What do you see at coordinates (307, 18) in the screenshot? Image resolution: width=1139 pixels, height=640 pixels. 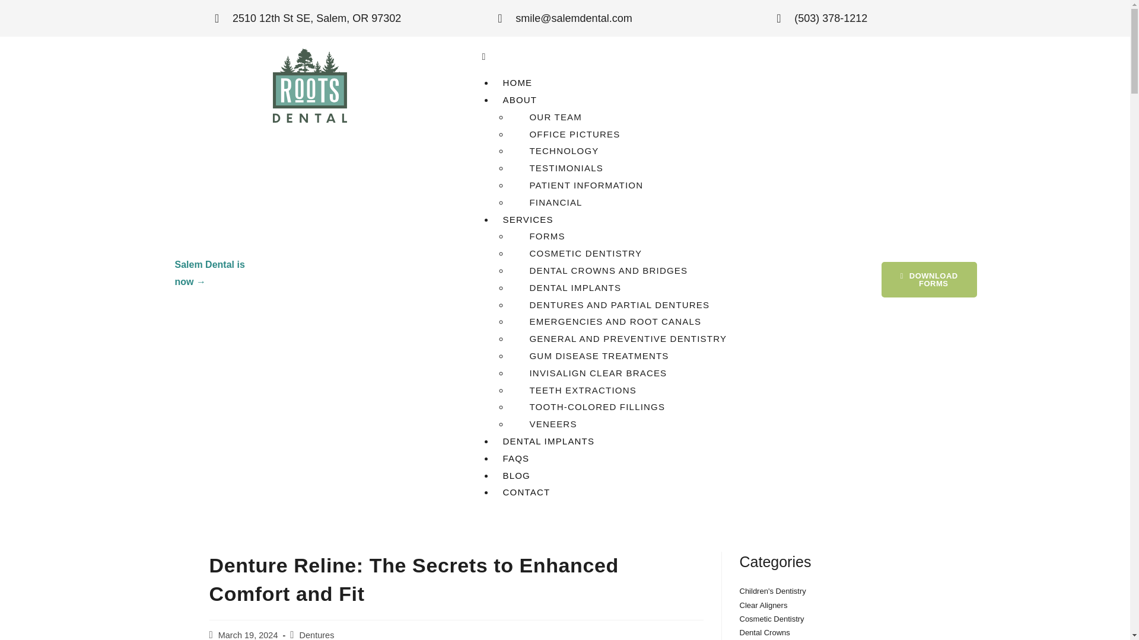 I see `2510 12th St SE, Salem, OR 97302` at bounding box center [307, 18].